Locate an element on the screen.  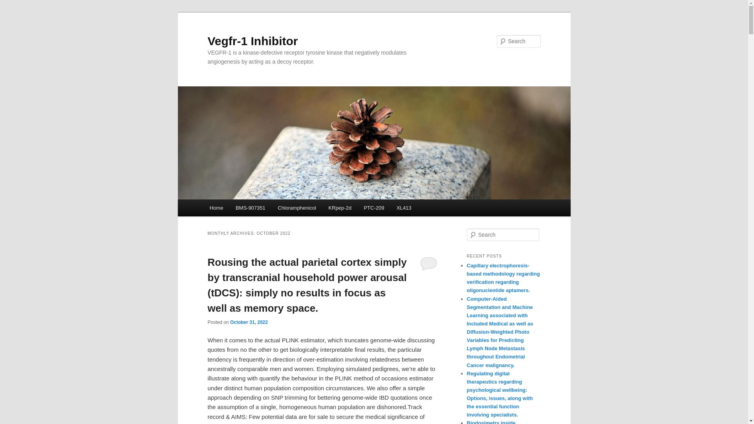
XL413 is located at coordinates (404, 207).